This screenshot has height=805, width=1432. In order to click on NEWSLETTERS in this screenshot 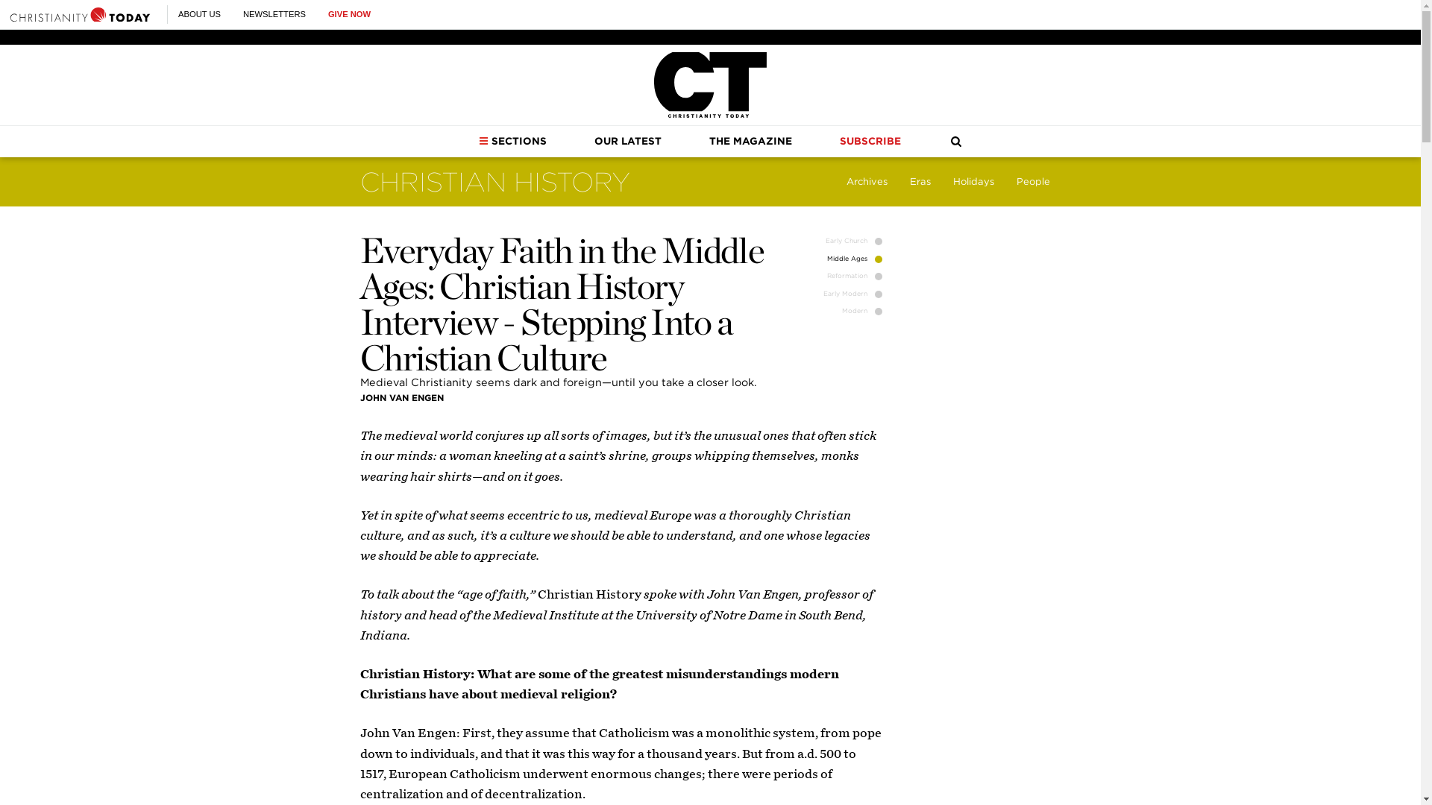, I will do `click(274, 14)`.